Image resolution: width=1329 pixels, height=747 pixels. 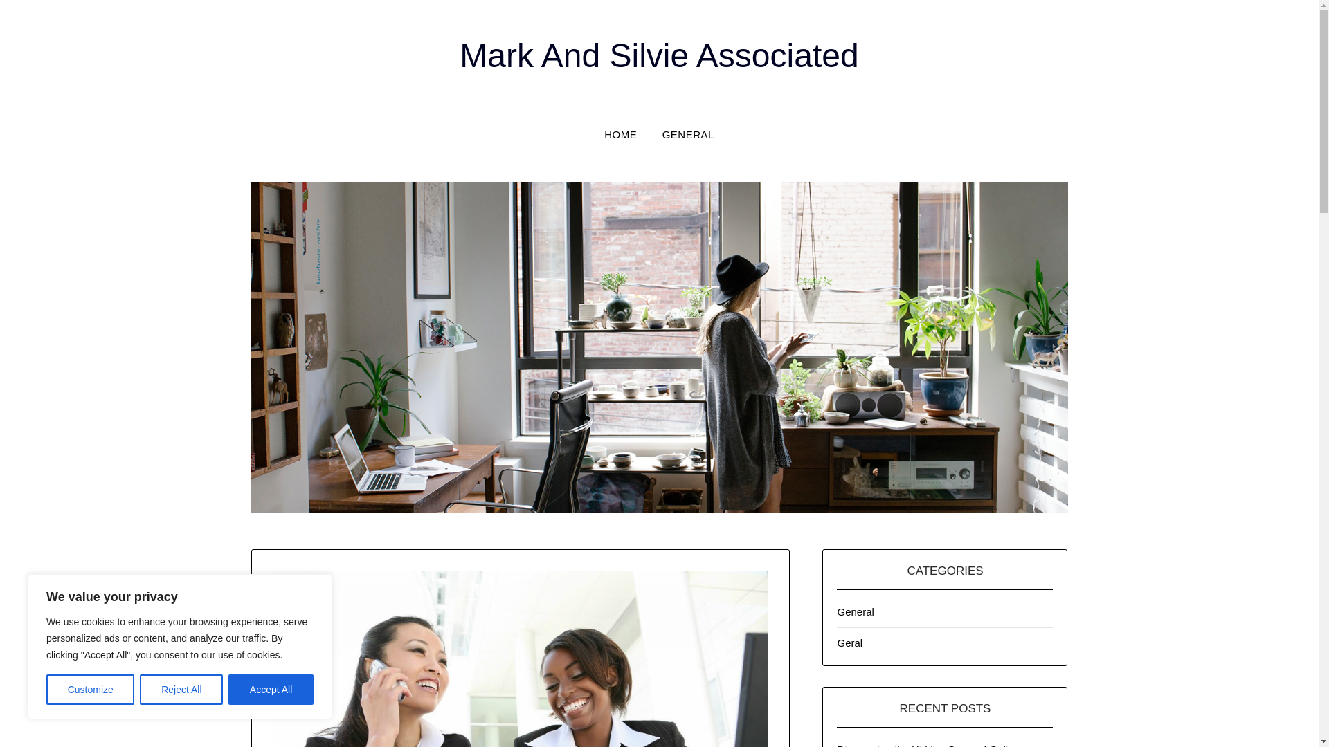 I want to click on GENERAL, so click(x=688, y=135).